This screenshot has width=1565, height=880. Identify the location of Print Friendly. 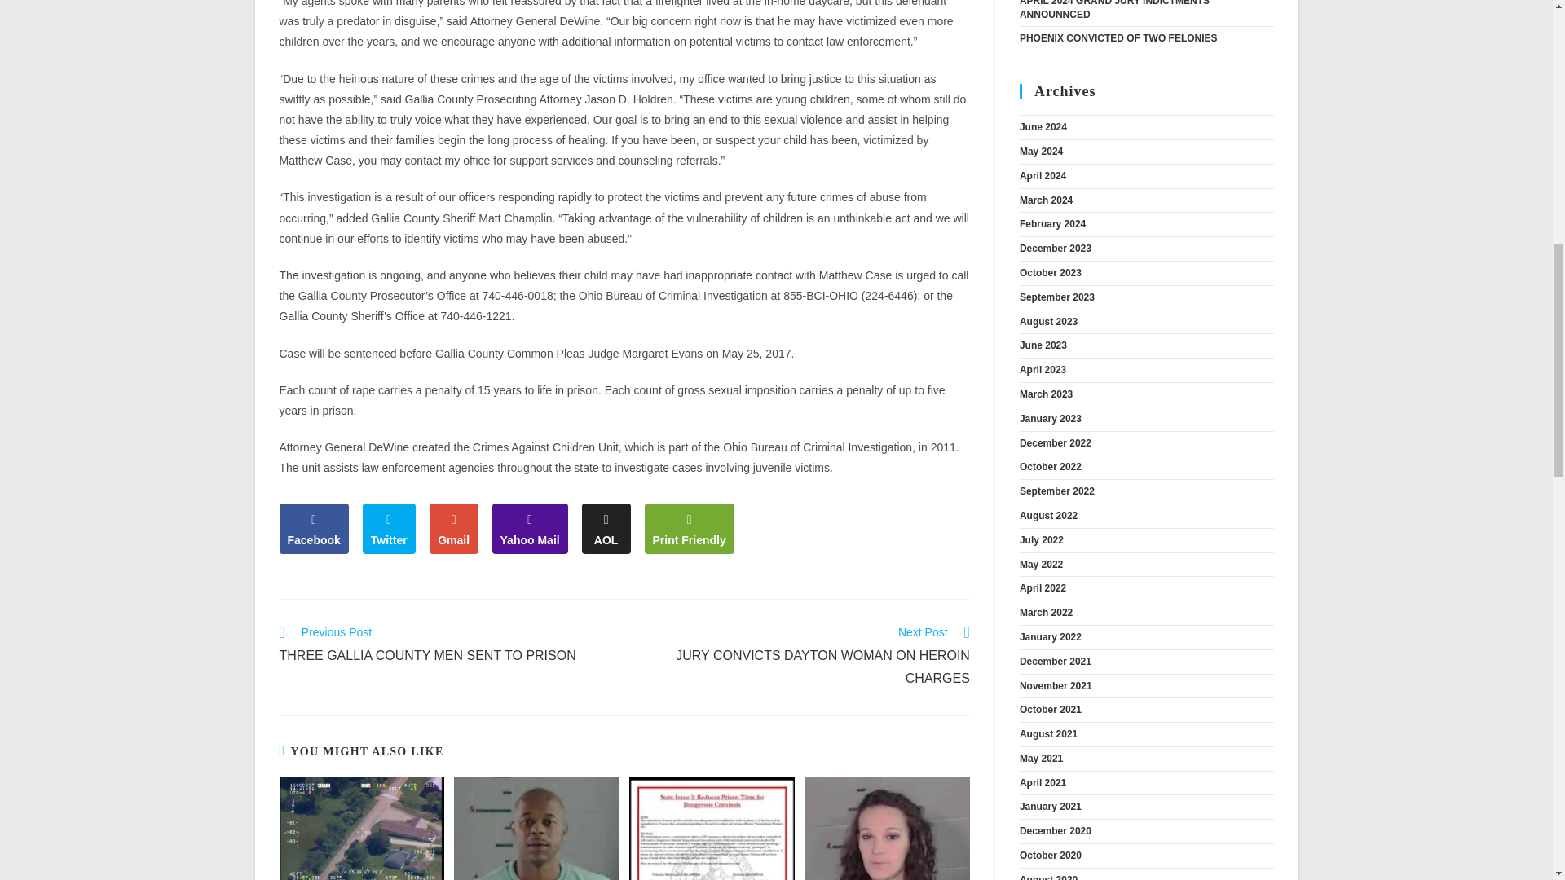
(690, 528).